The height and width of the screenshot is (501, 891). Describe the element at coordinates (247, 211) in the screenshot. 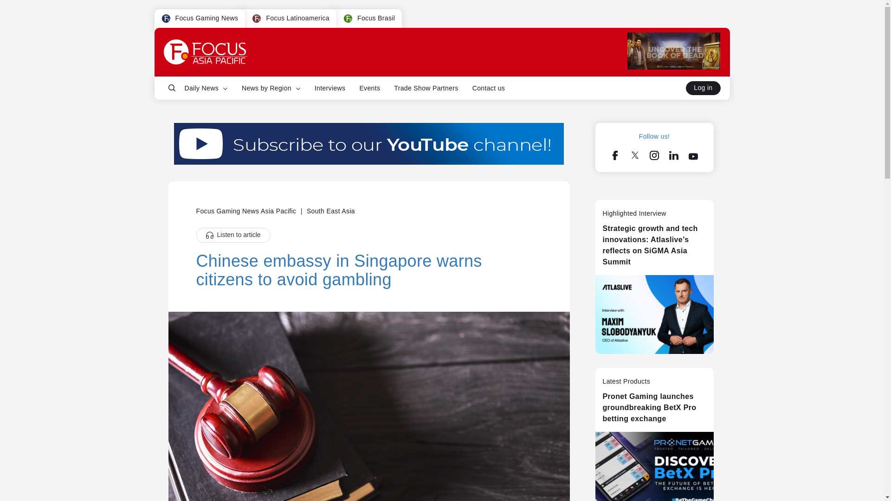

I see `Focus Gaming News Asia Pacific` at that location.